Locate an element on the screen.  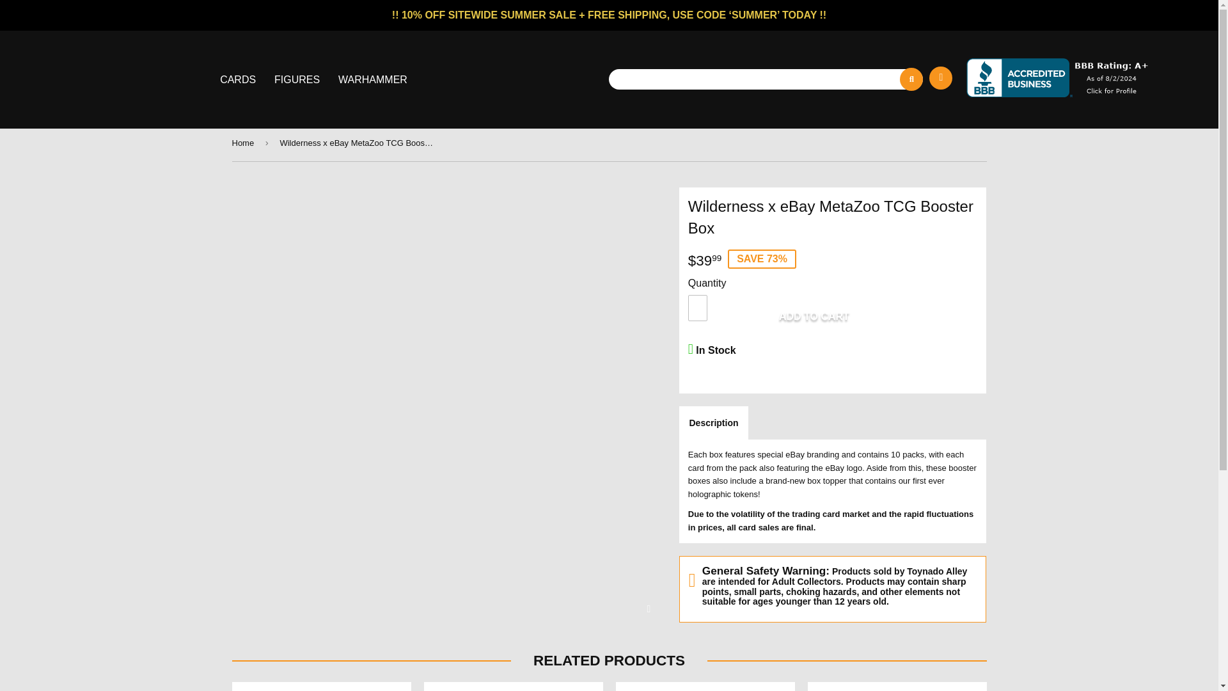
CARDS is located at coordinates (239, 79).